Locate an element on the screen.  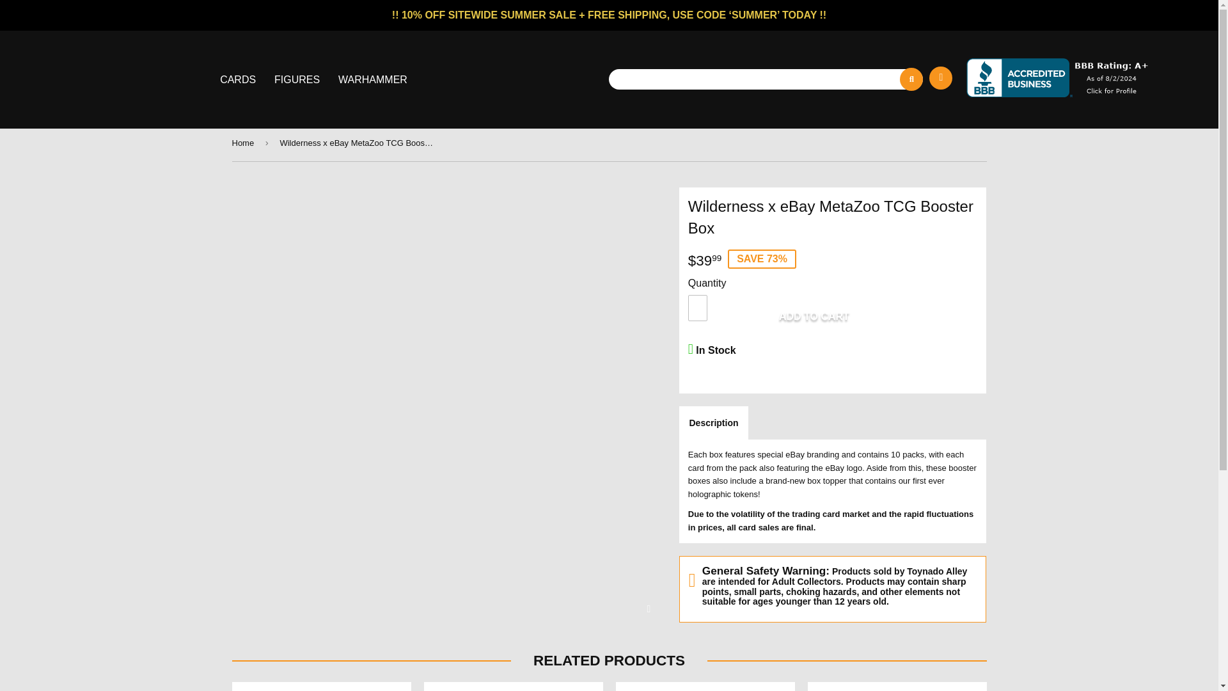
CARDS is located at coordinates (239, 79).